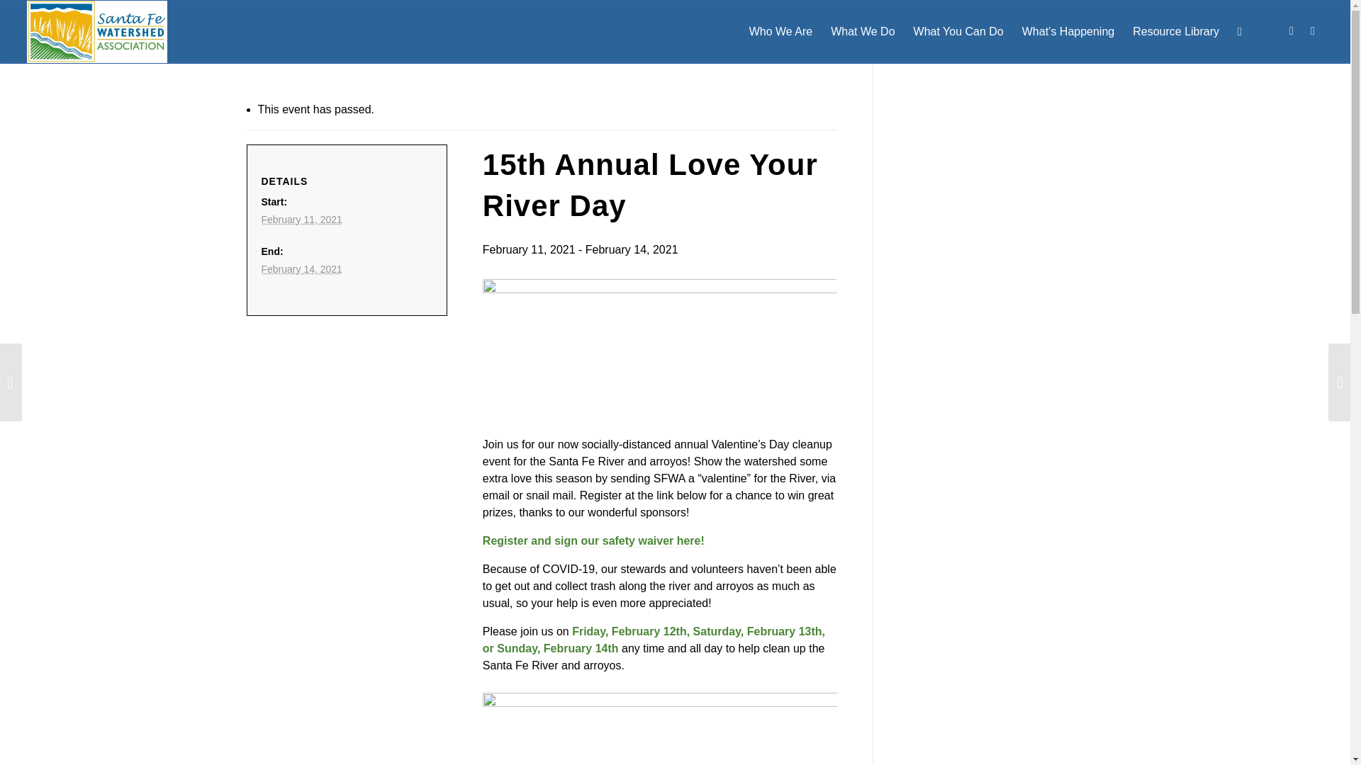  Describe the element at coordinates (301, 268) in the screenshot. I see `2021-02-14` at that location.